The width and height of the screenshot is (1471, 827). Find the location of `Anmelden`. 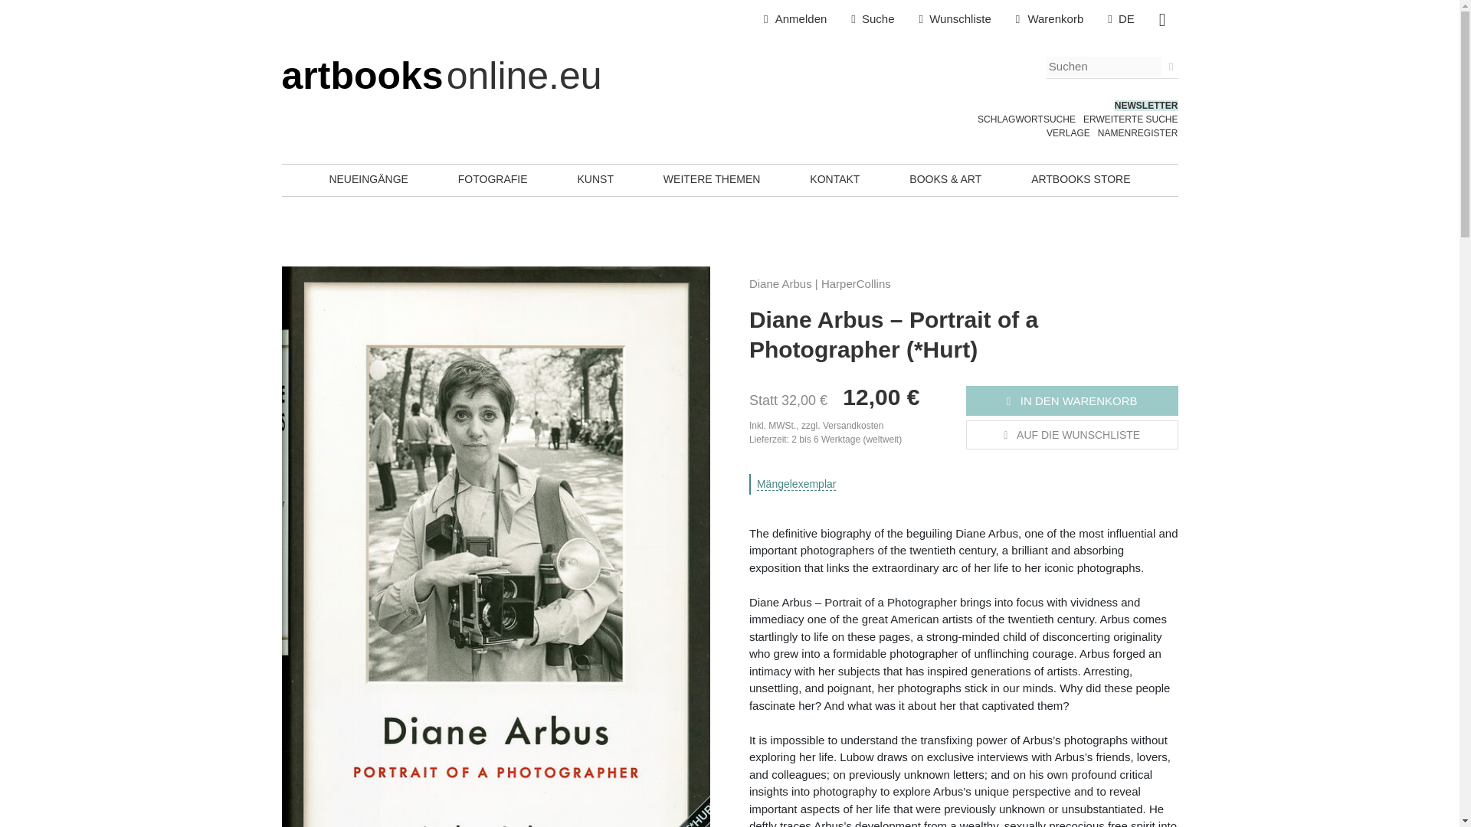

Anmelden is located at coordinates (795, 19).